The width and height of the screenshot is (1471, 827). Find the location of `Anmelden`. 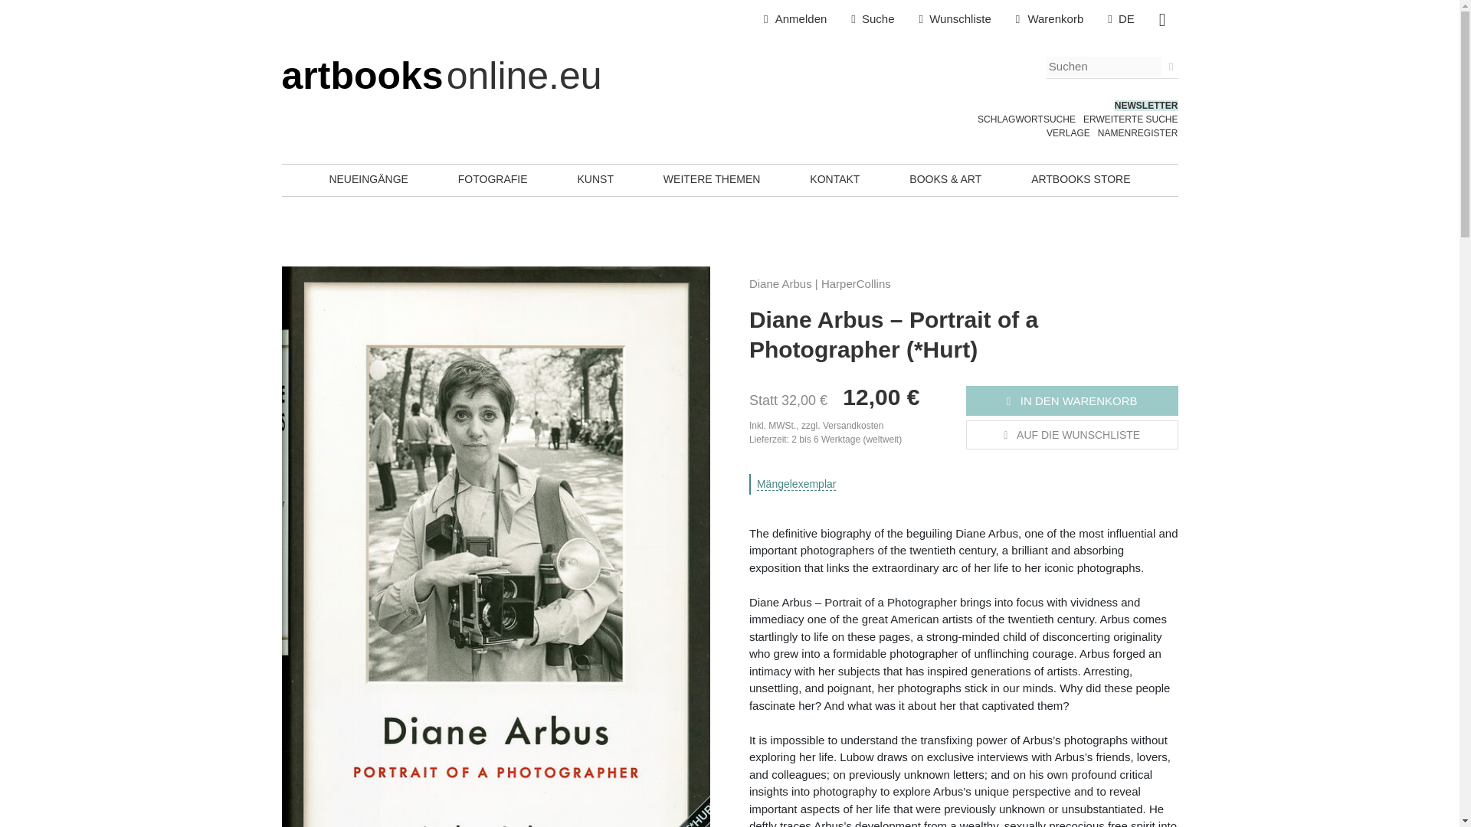

Anmelden is located at coordinates (795, 19).